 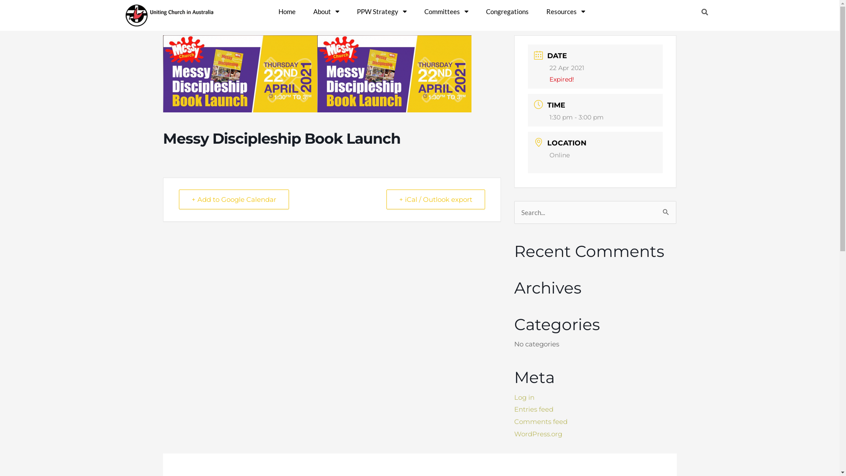 I want to click on Resources, so click(x=566, y=11).